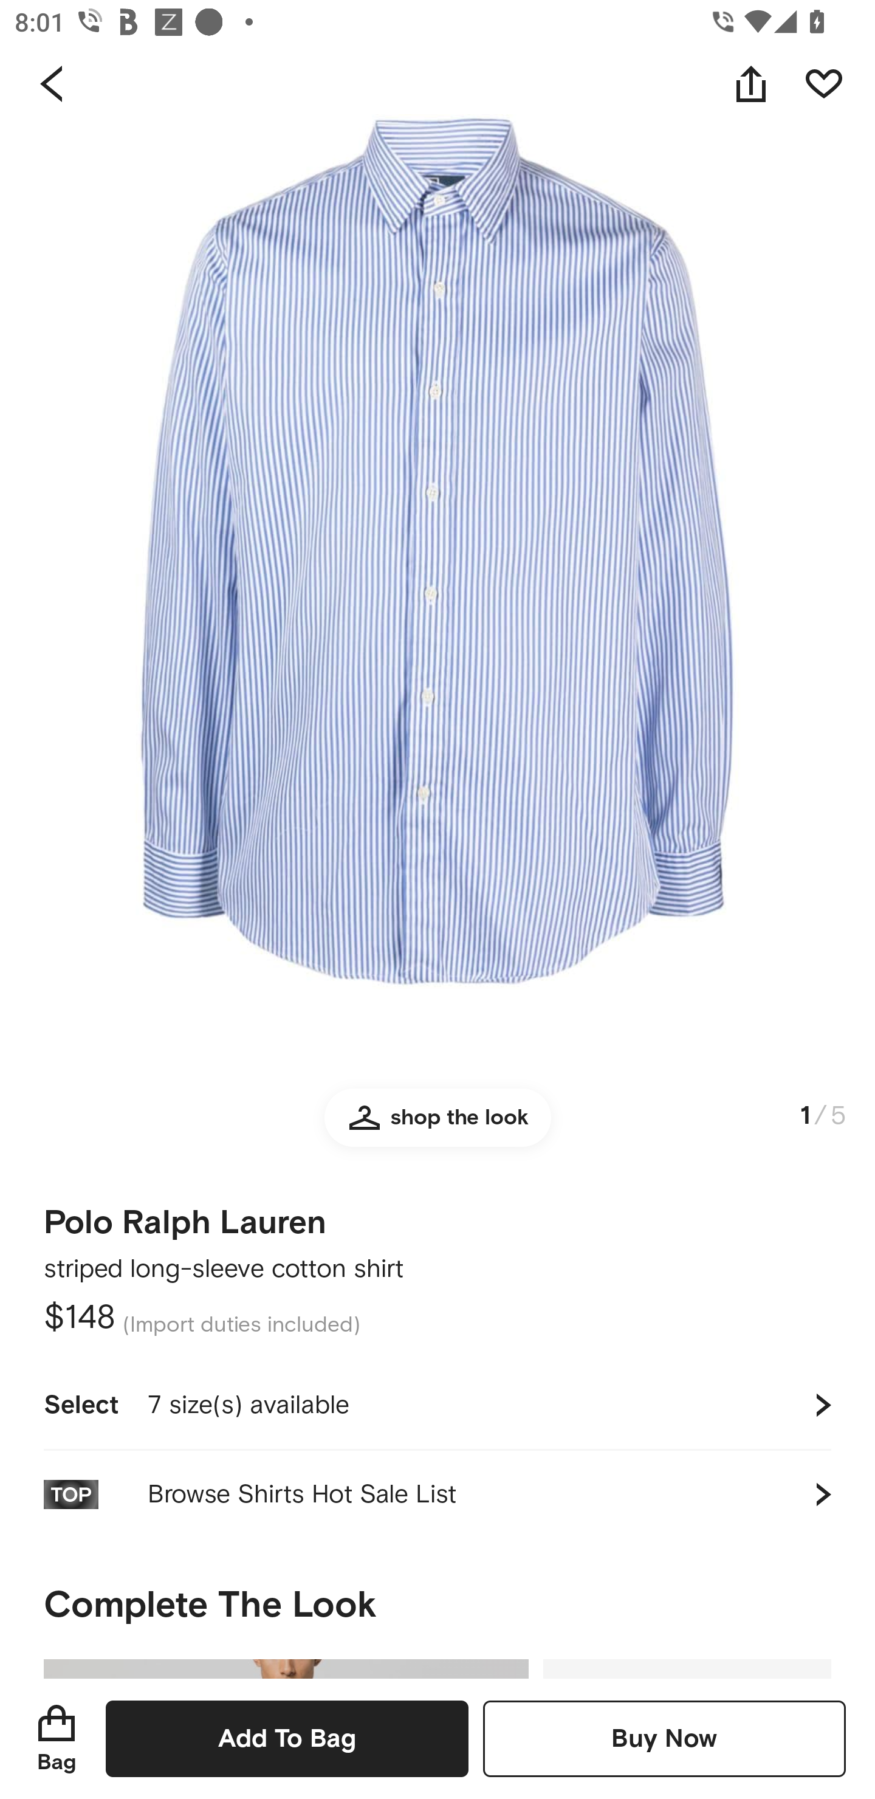 The image size is (875, 1799). Describe the element at coordinates (437, 1127) in the screenshot. I see `shop the look` at that location.